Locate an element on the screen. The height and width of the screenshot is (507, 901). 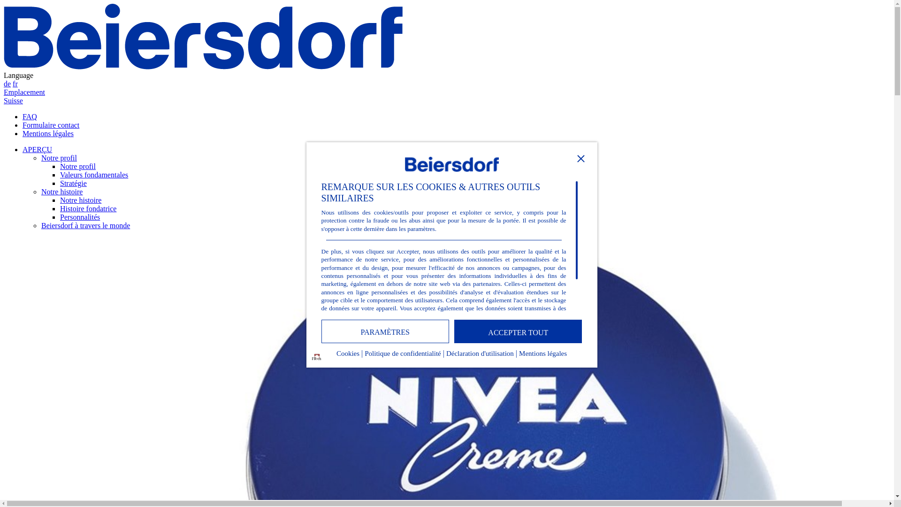
Language: fr-ch is located at coordinates (317, 357).